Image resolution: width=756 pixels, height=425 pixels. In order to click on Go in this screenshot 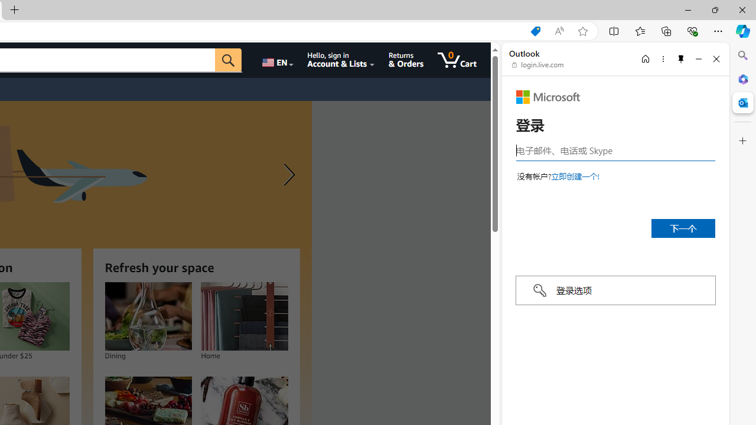, I will do `click(228, 60)`.